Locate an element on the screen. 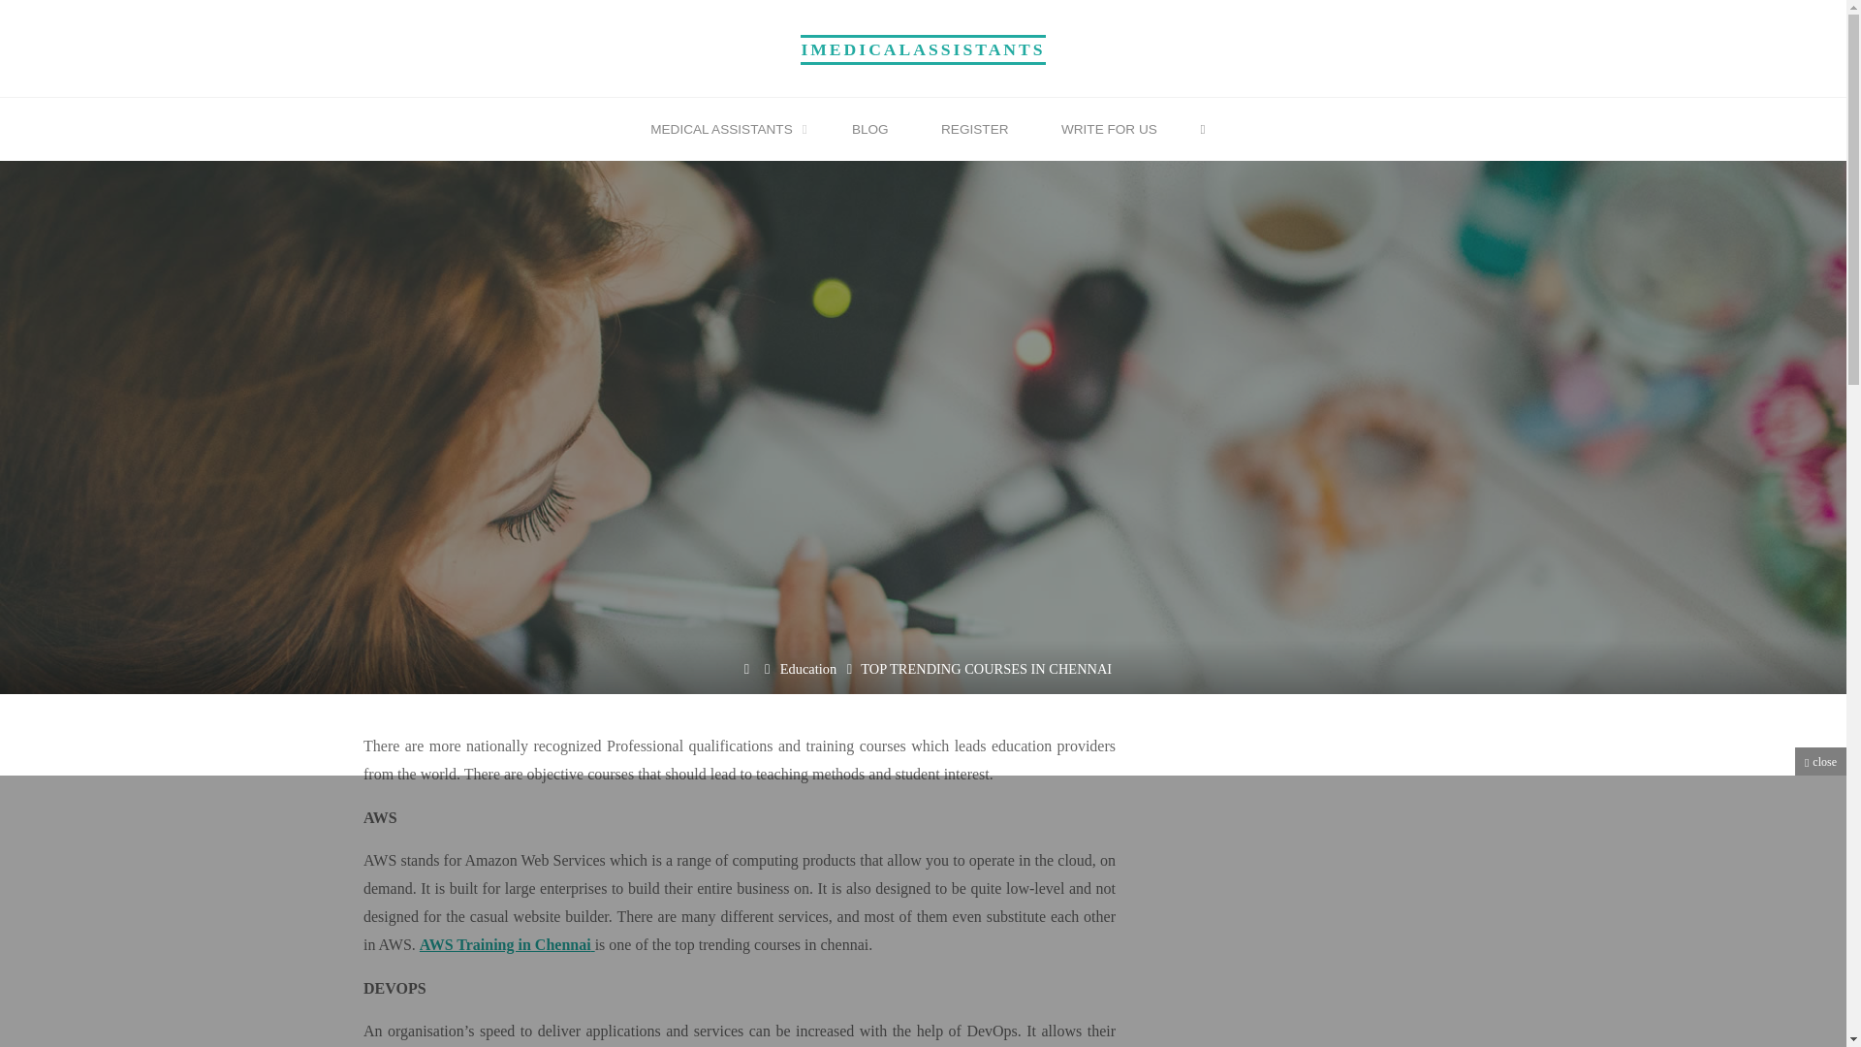  Education is located at coordinates (808, 669).